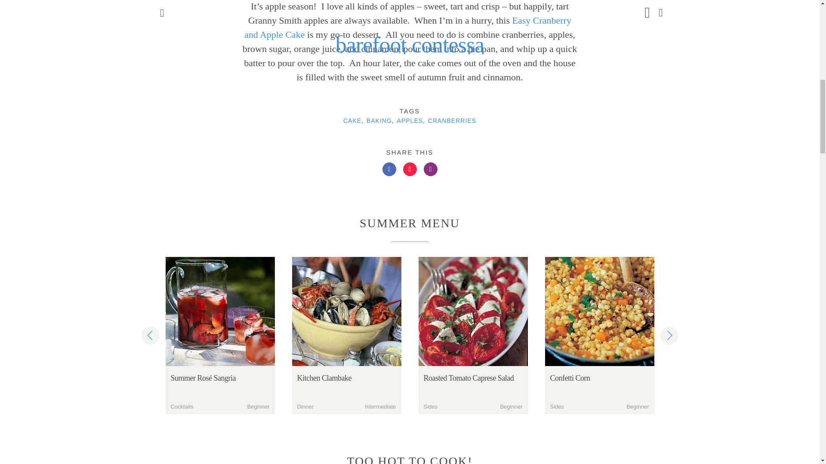  Describe the element at coordinates (410, 120) in the screenshot. I see `APPLES` at that location.